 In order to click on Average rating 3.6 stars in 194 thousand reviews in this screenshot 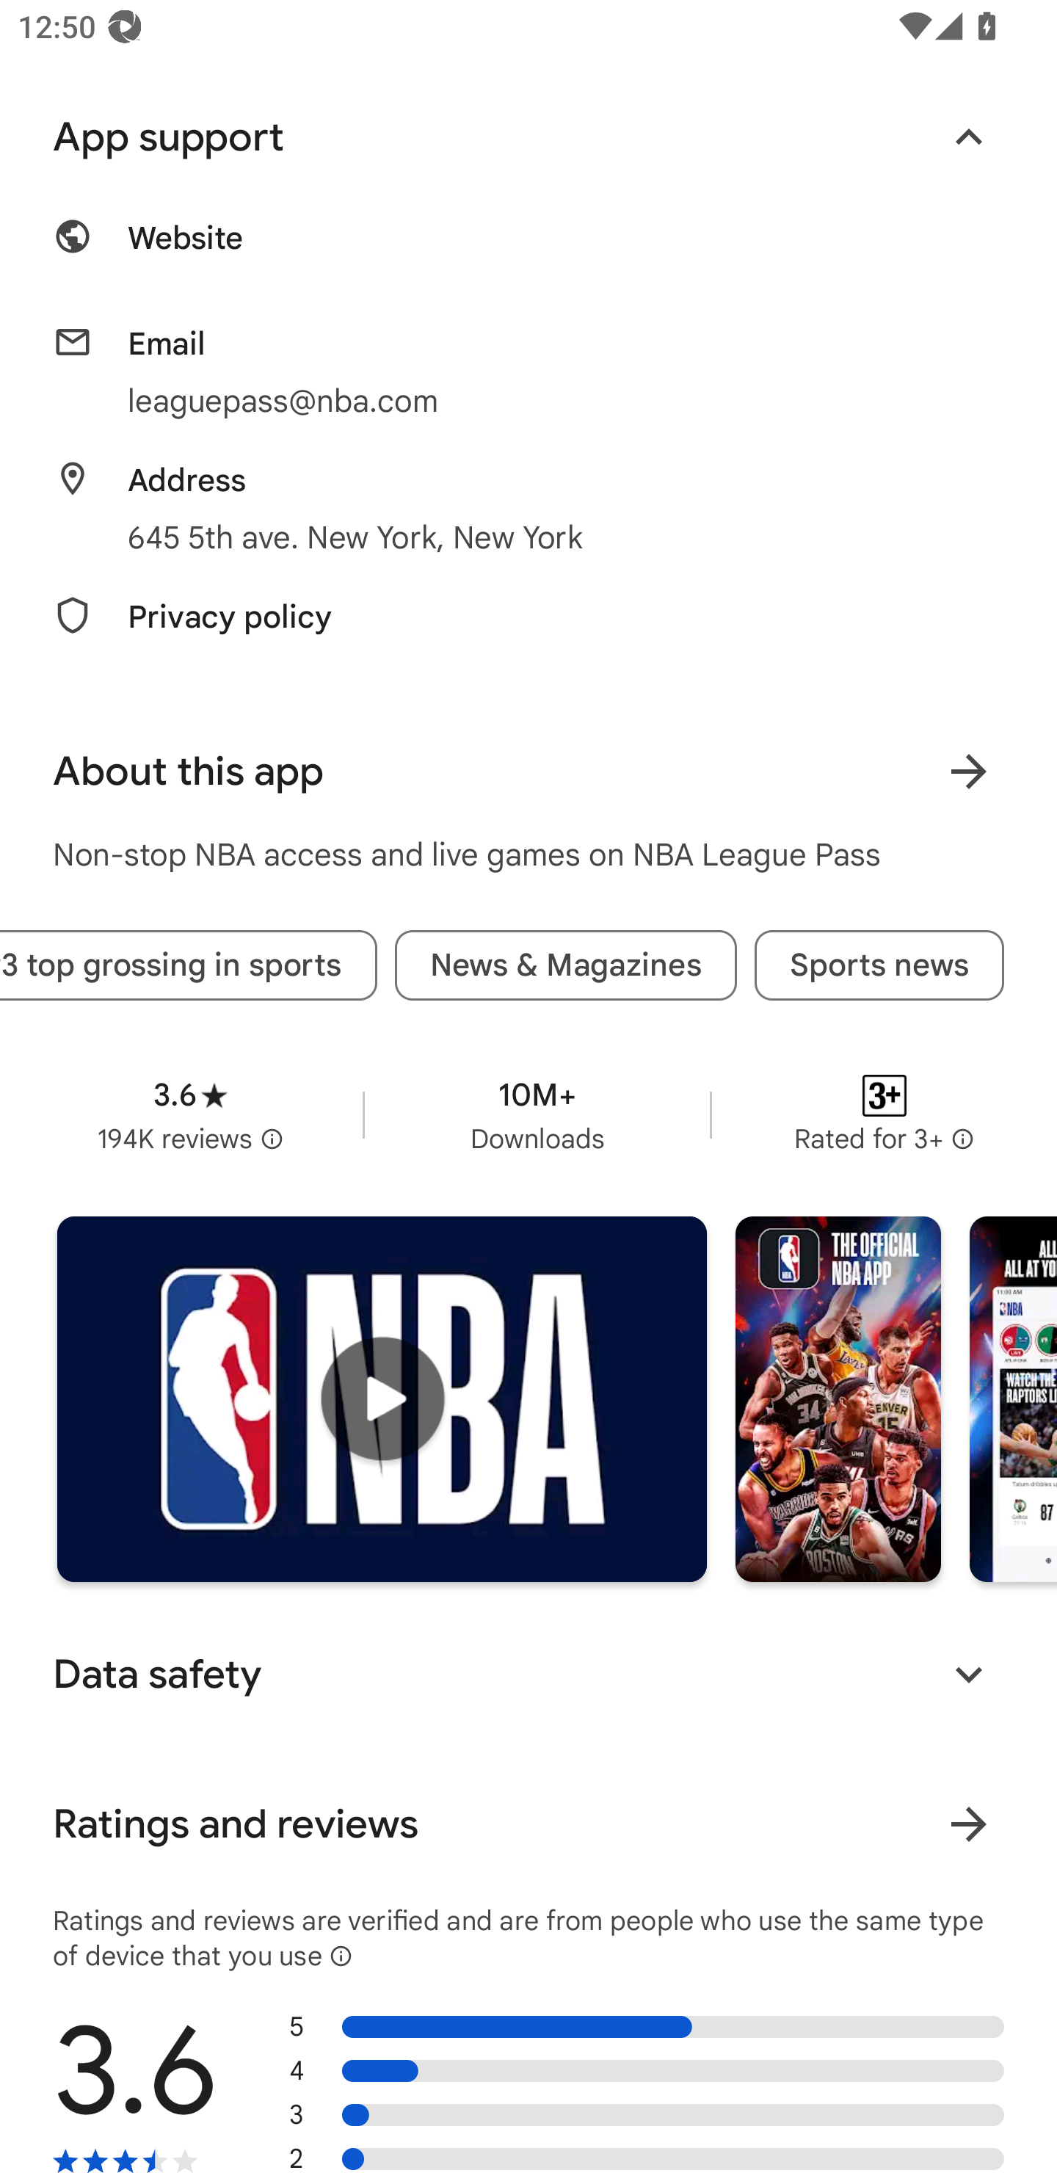, I will do `click(190, 1116)`.